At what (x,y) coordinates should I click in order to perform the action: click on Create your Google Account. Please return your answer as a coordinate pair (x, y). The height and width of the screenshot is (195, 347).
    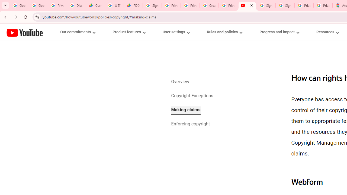
    Looking at the image, I should click on (209, 5).